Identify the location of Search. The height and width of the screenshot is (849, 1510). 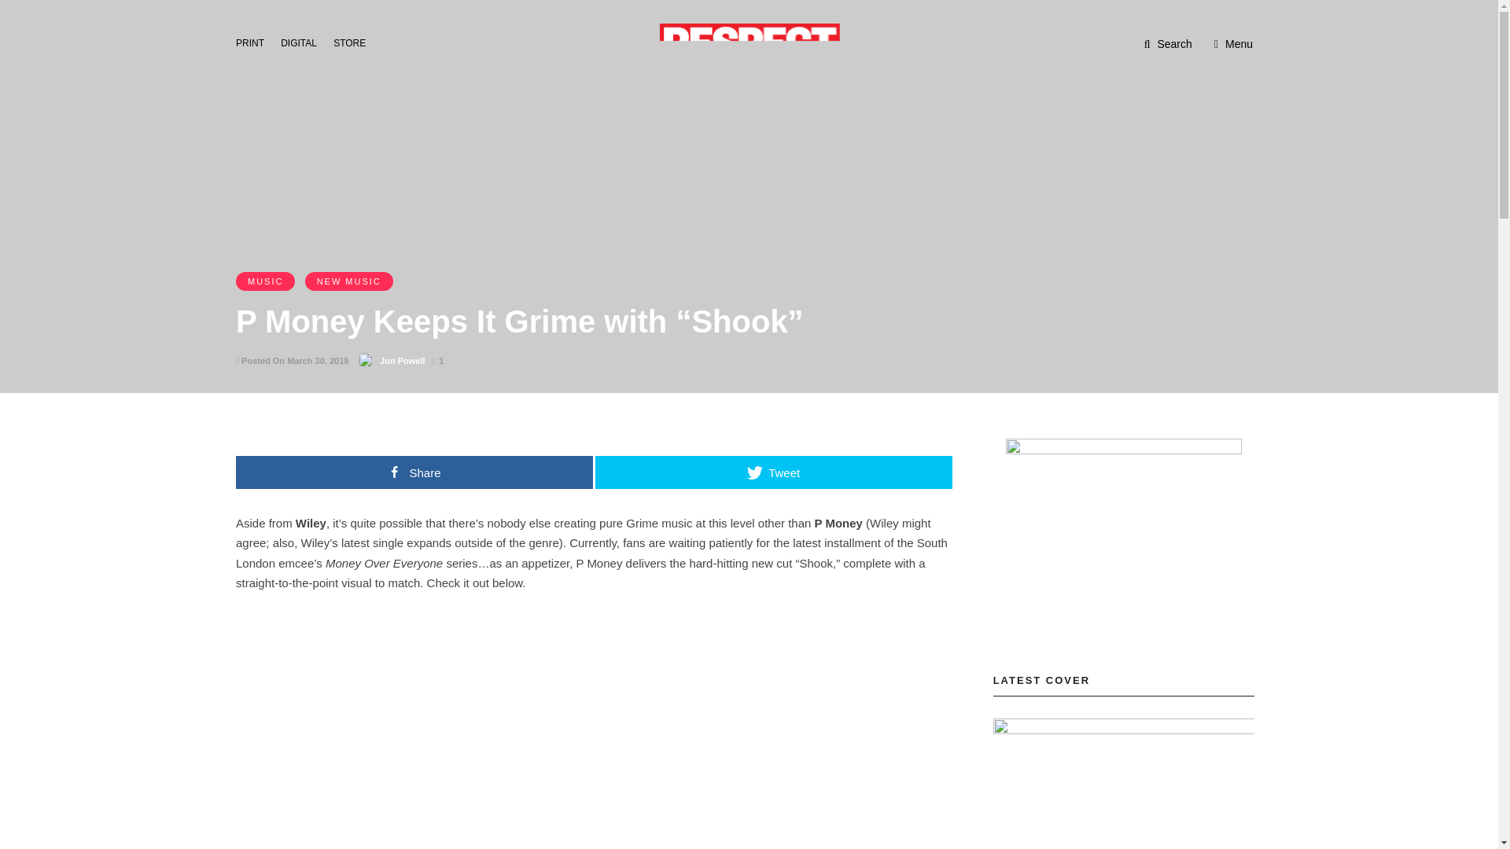
(1169, 44).